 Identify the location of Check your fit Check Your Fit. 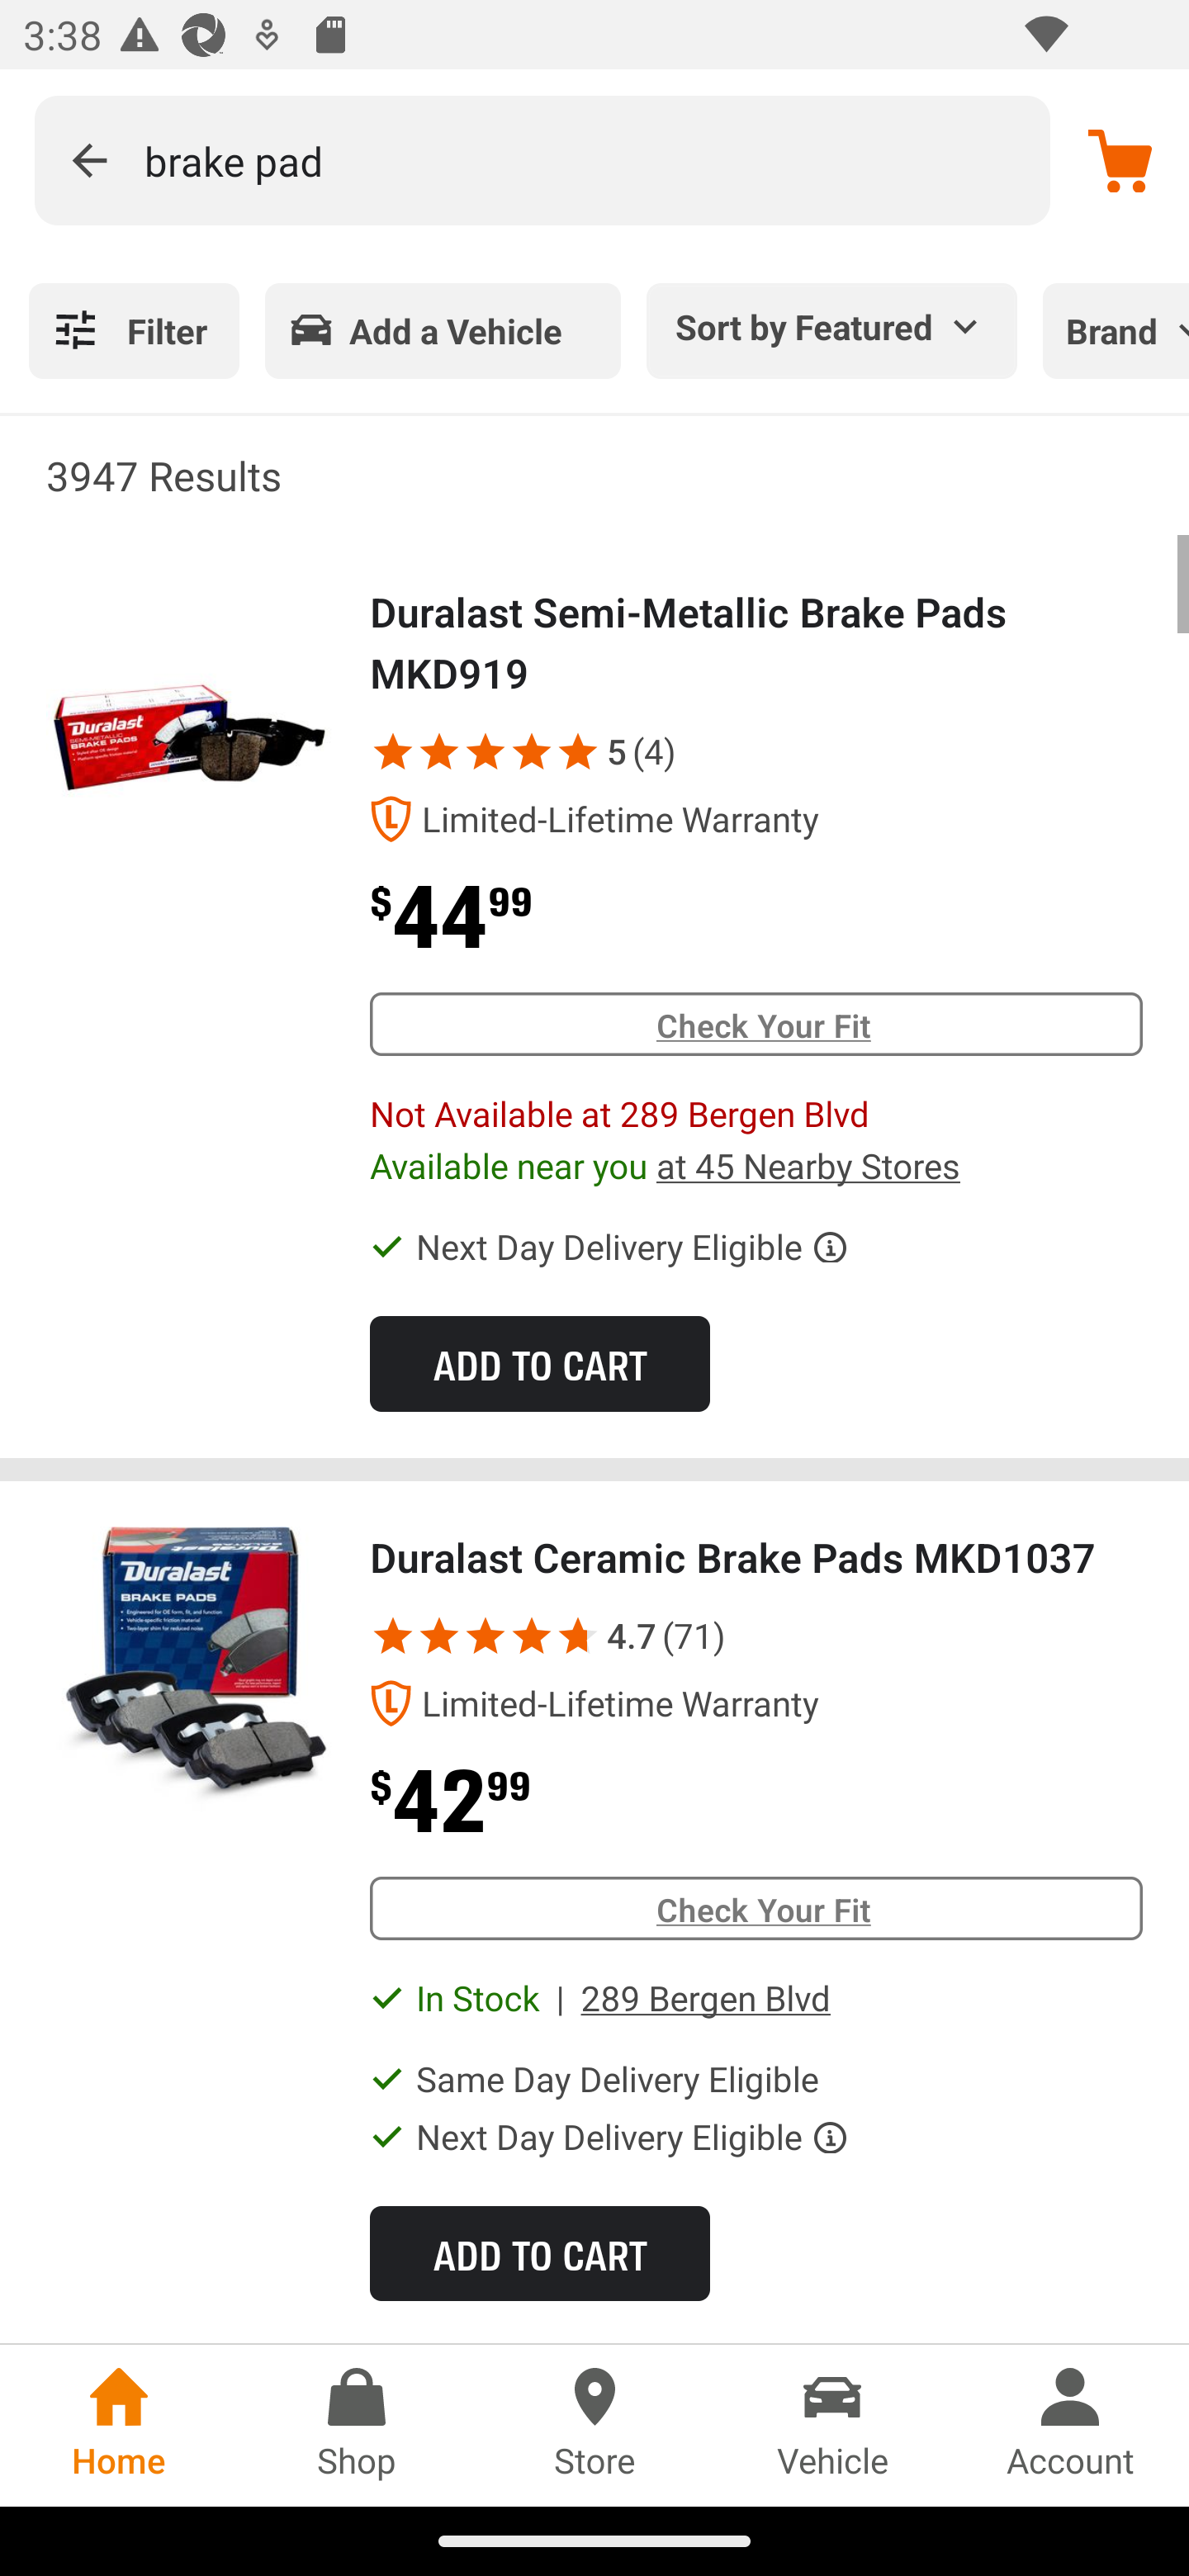
(756, 1024).